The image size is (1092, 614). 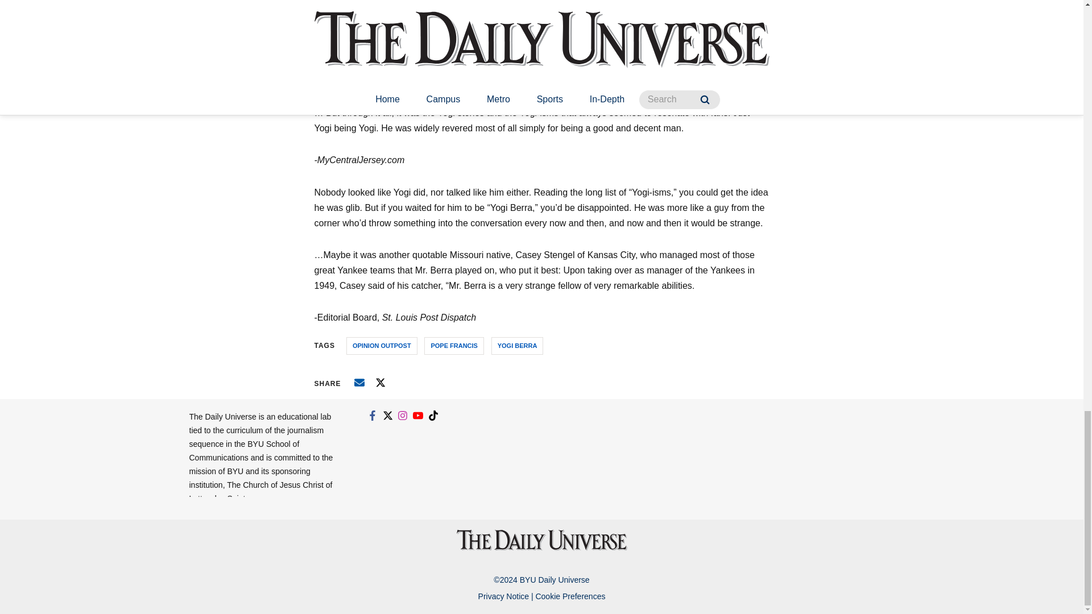 What do you see at coordinates (372, 415) in the screenshot?
I see `Link to facebook` at bounding box center [372, 415].